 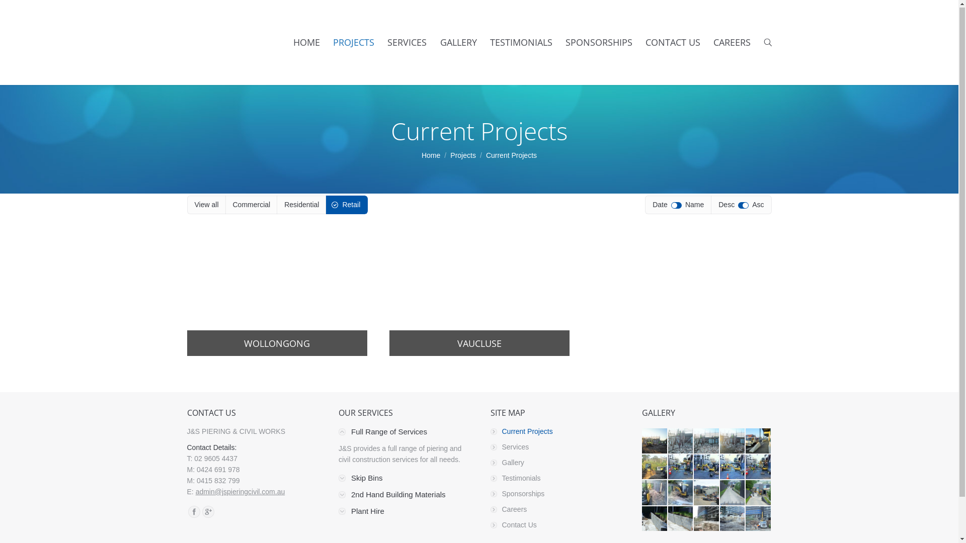 What do you see at coordinates (407, 43) in the screenshot?
I see `SERVICES` at bounding box center [407, 43].